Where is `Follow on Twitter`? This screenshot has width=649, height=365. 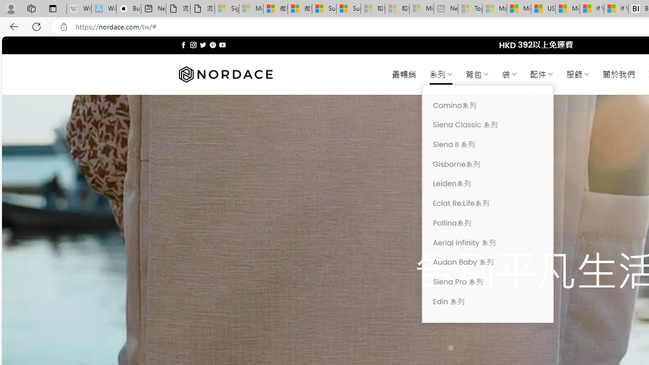 Follow on Twitter is located at coordinates (203, 45).